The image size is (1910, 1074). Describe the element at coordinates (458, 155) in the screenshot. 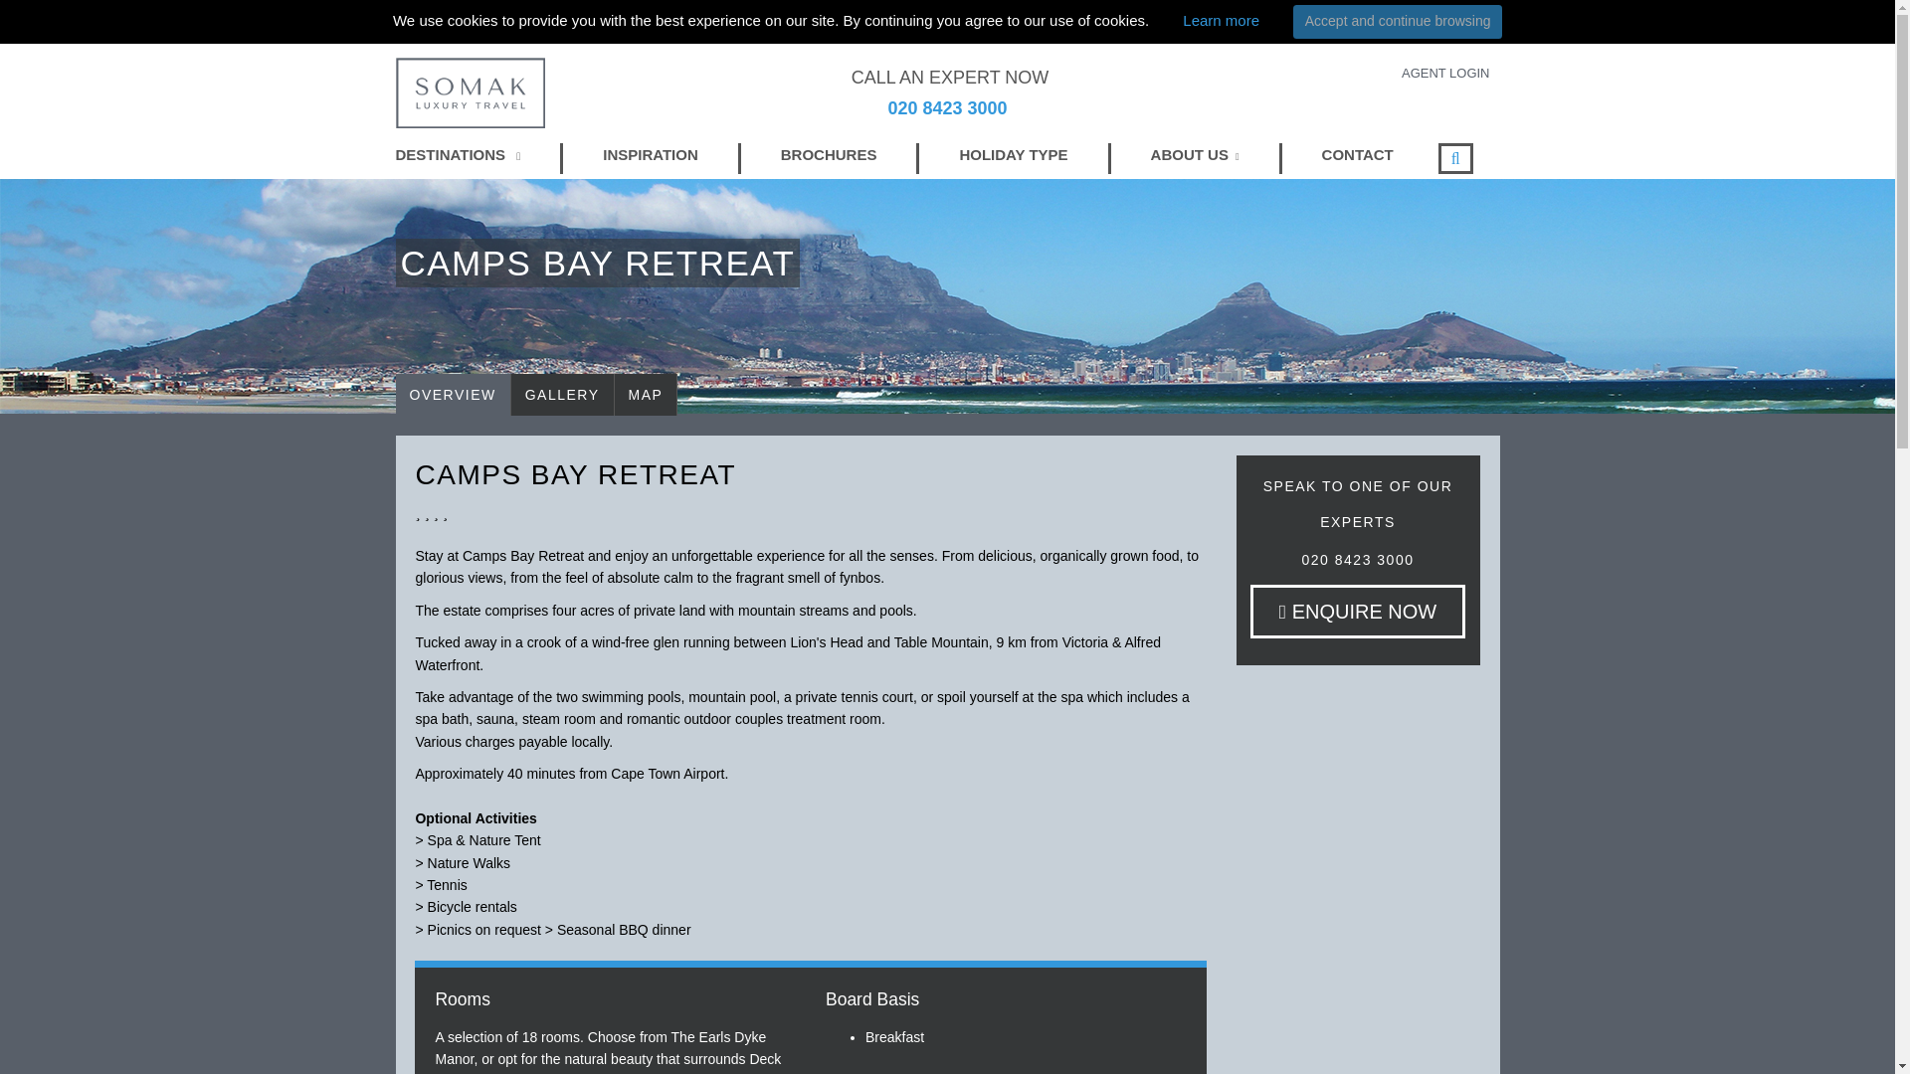

I see `DESTINATIONS` at that location.